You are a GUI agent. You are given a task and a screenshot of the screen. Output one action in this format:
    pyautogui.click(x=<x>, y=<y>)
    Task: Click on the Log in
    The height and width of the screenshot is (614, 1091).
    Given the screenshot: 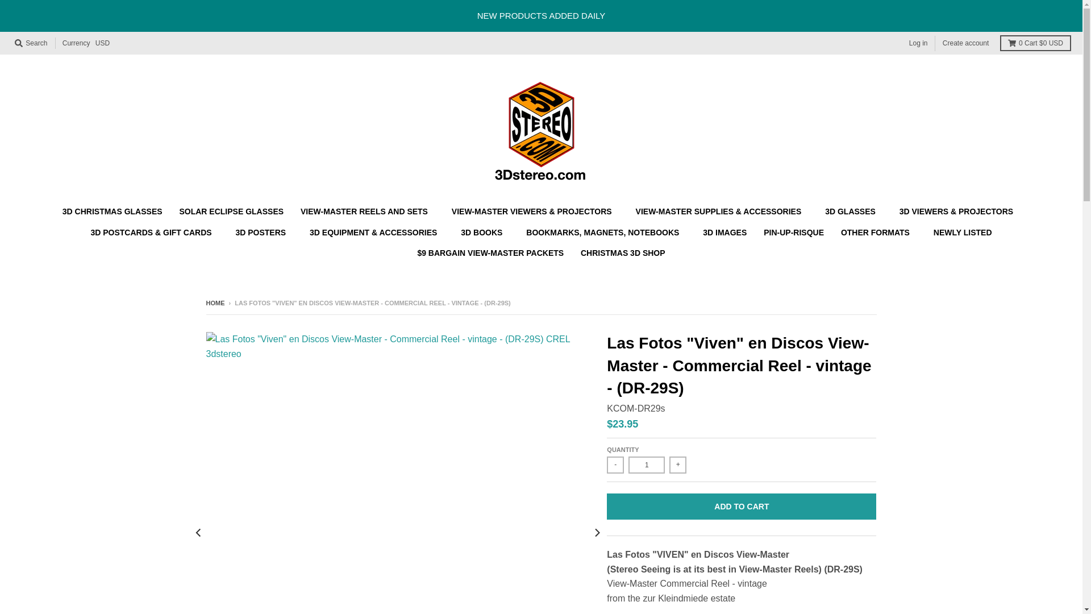 What is the action you would take?
    pyautogui.click(x=918, y=43)
    